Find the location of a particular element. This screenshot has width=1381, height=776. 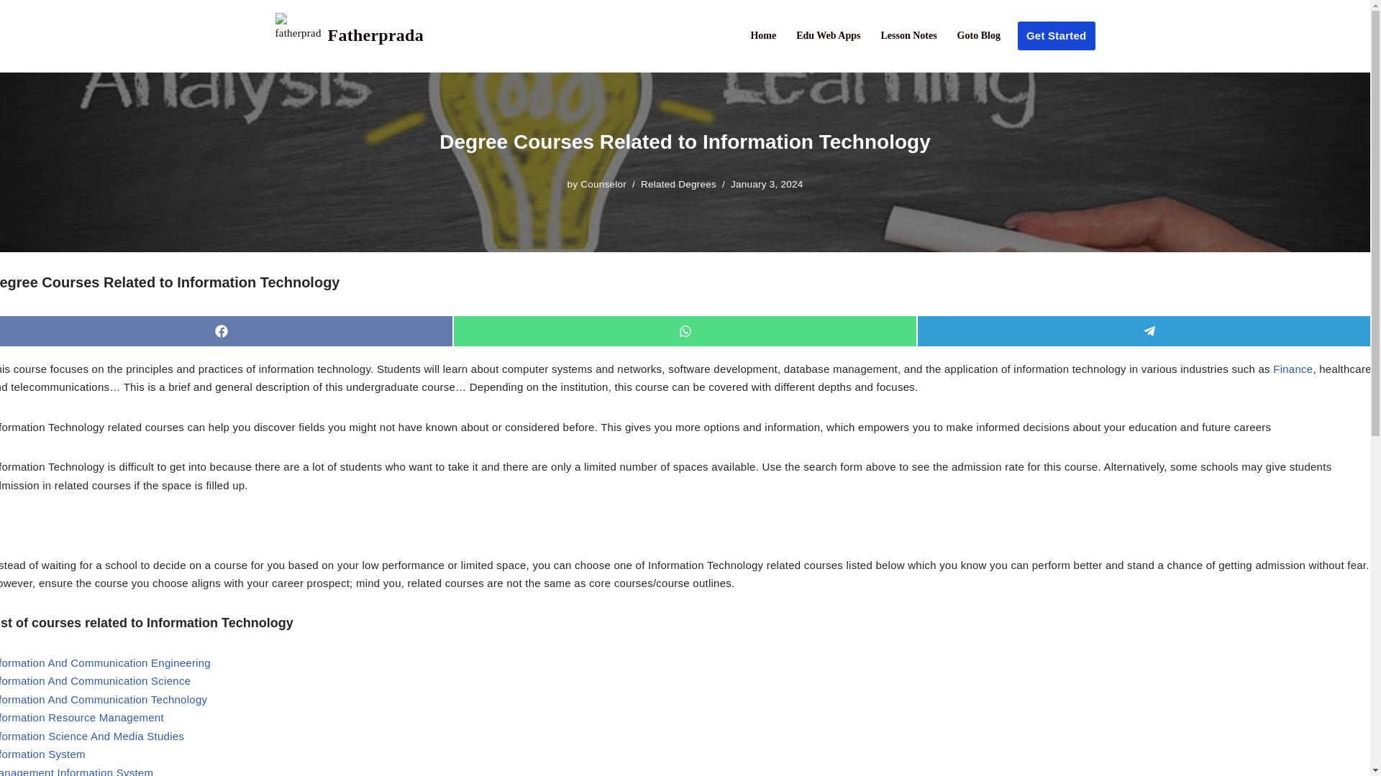

Information Science And Media Studies is located at coordinates (92, 736).